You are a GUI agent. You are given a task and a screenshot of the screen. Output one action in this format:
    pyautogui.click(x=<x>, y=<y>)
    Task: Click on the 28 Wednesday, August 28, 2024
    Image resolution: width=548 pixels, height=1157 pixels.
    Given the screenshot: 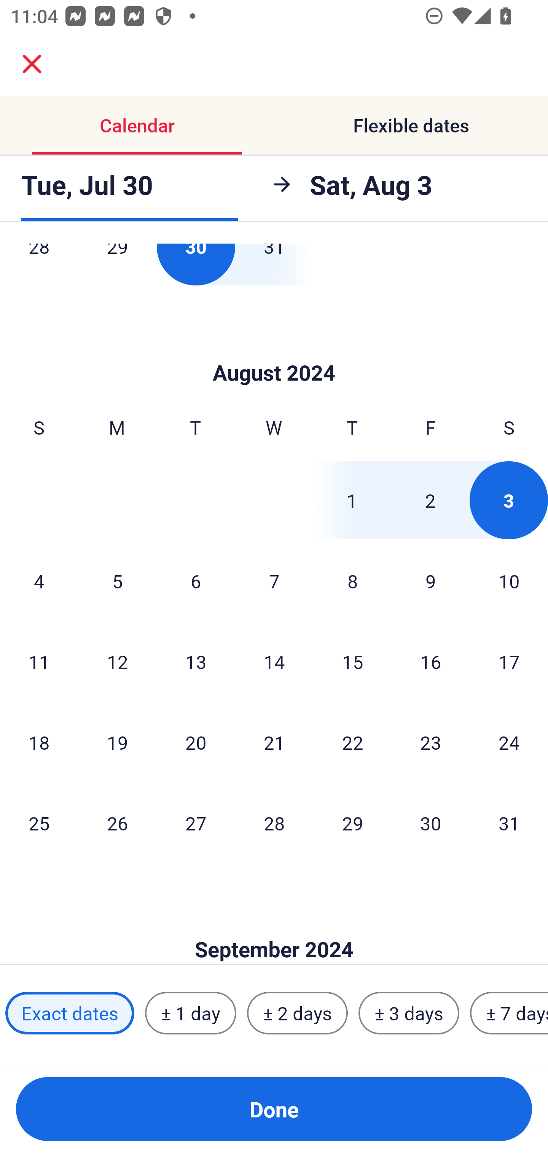 What is the action you would take?
    pyautogui.click(x=274, y=823)
    